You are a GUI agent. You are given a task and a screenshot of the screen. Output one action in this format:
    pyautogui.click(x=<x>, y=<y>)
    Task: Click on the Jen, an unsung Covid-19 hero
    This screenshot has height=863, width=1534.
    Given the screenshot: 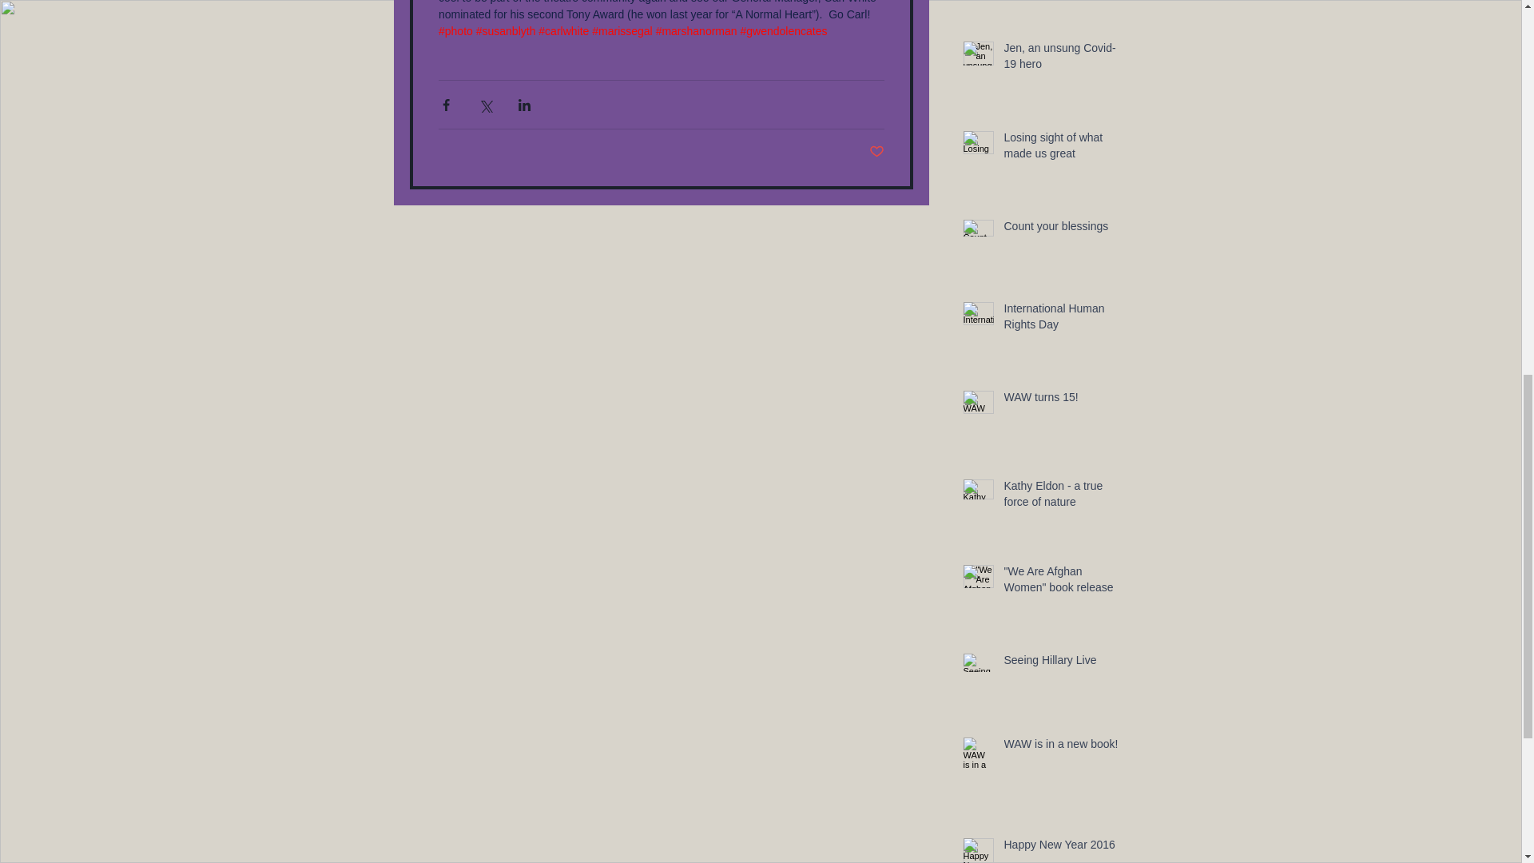 What is the action you would take?
    pyautogui.click(x=1060, y=59)
    